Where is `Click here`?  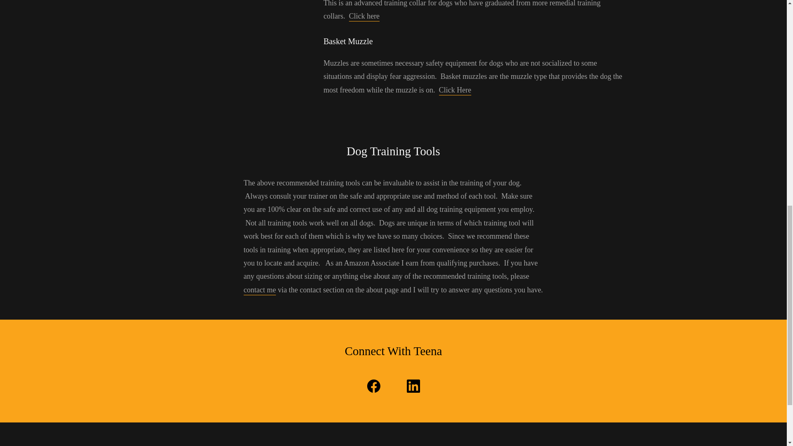
Click here is located at coordinates (364, 17).